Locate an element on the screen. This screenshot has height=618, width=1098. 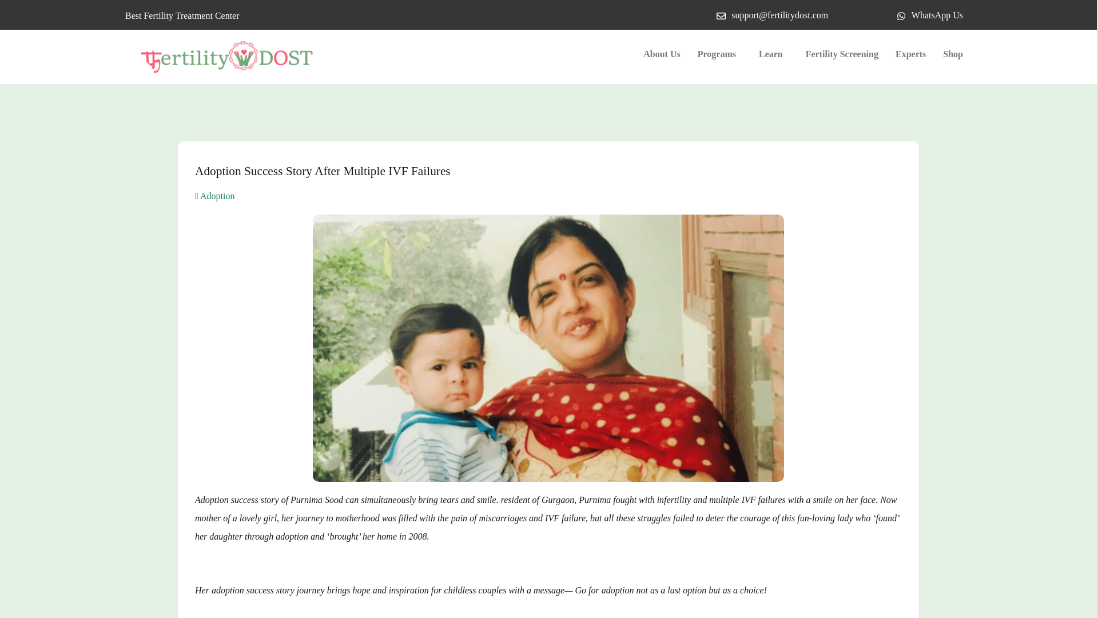
Adoption is located at coordinates (215, 196).